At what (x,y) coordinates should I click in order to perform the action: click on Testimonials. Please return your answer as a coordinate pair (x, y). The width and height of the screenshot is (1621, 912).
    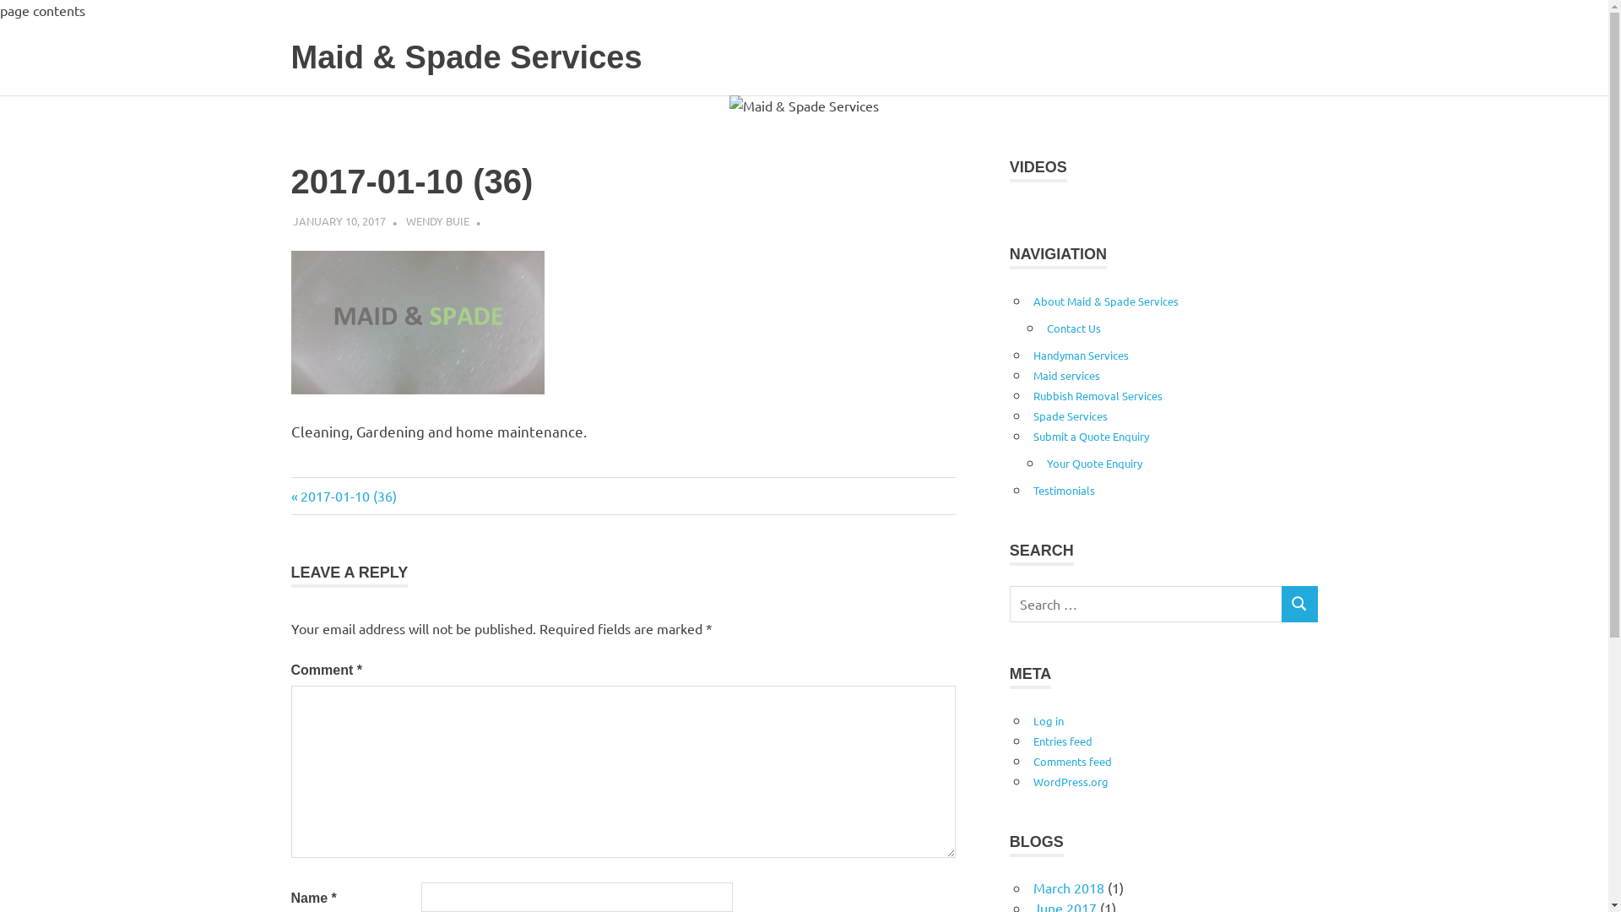
    Looking at the image, I should click on (1064, 490).